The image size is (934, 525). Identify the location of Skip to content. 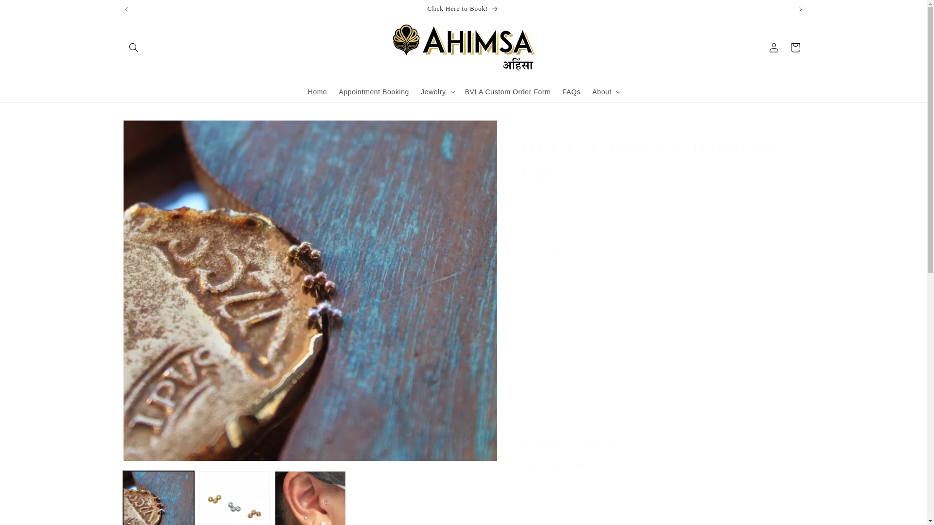
(29, 11).